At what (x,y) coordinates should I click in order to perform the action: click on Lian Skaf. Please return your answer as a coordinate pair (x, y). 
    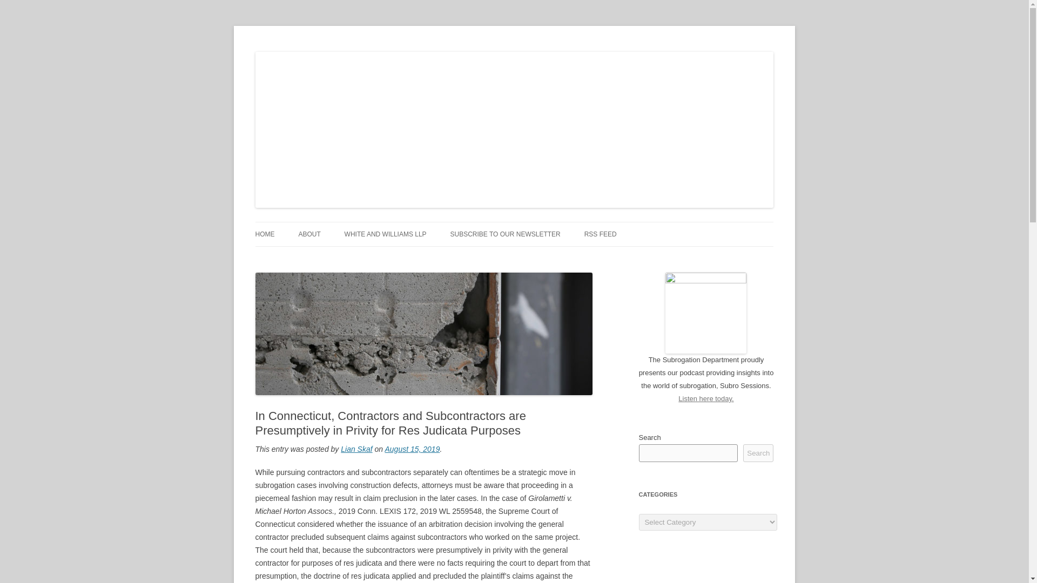
    Looking at the image, I should click on (356, 449).